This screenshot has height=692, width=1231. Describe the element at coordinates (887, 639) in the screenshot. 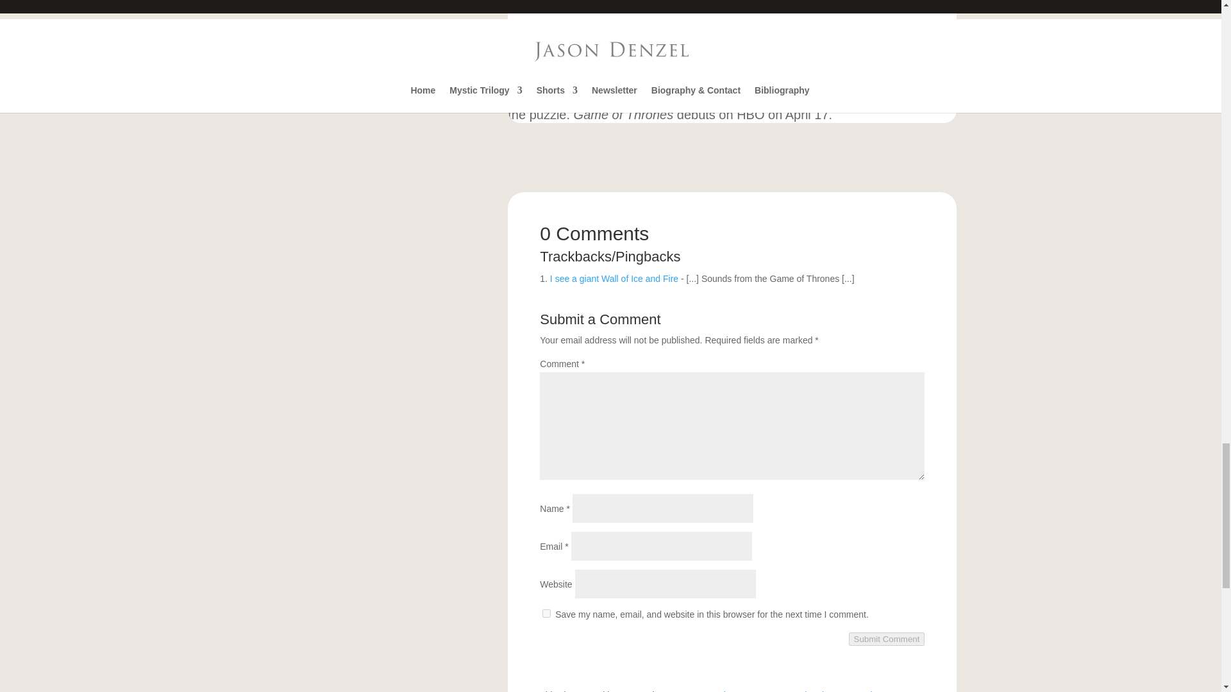

I see `Submit Comment` at that location.